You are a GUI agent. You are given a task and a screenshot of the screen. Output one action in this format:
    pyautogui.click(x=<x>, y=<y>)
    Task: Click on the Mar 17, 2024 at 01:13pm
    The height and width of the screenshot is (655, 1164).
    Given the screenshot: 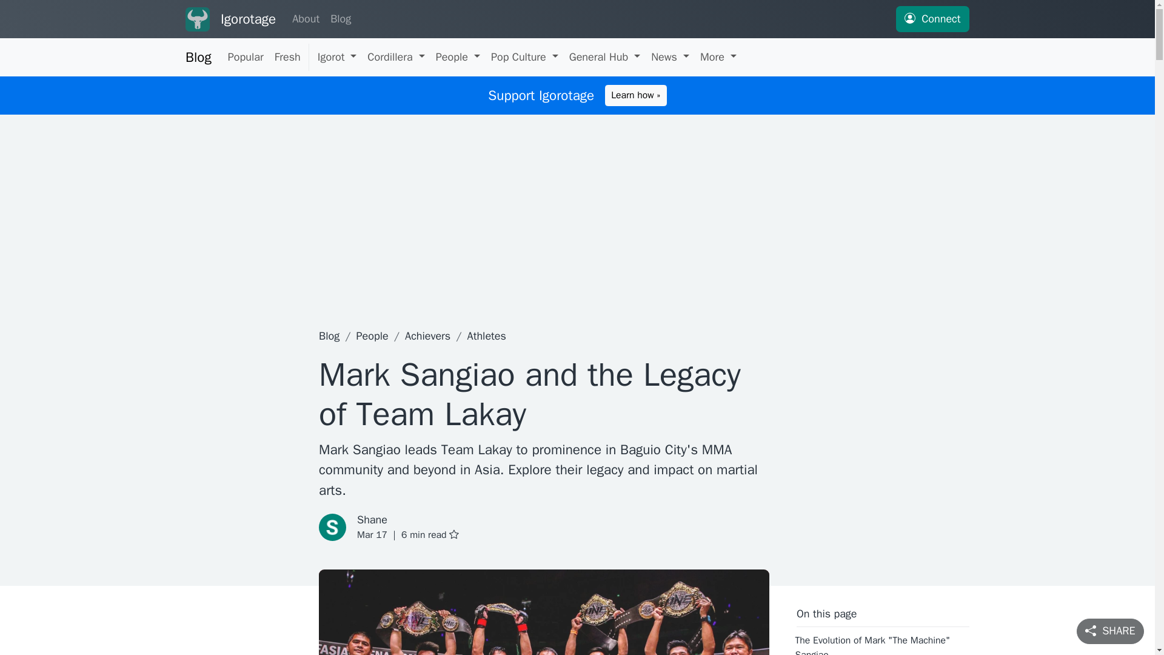 What is the action you would take?
    pyautogui.click(x=372, y=535)
    